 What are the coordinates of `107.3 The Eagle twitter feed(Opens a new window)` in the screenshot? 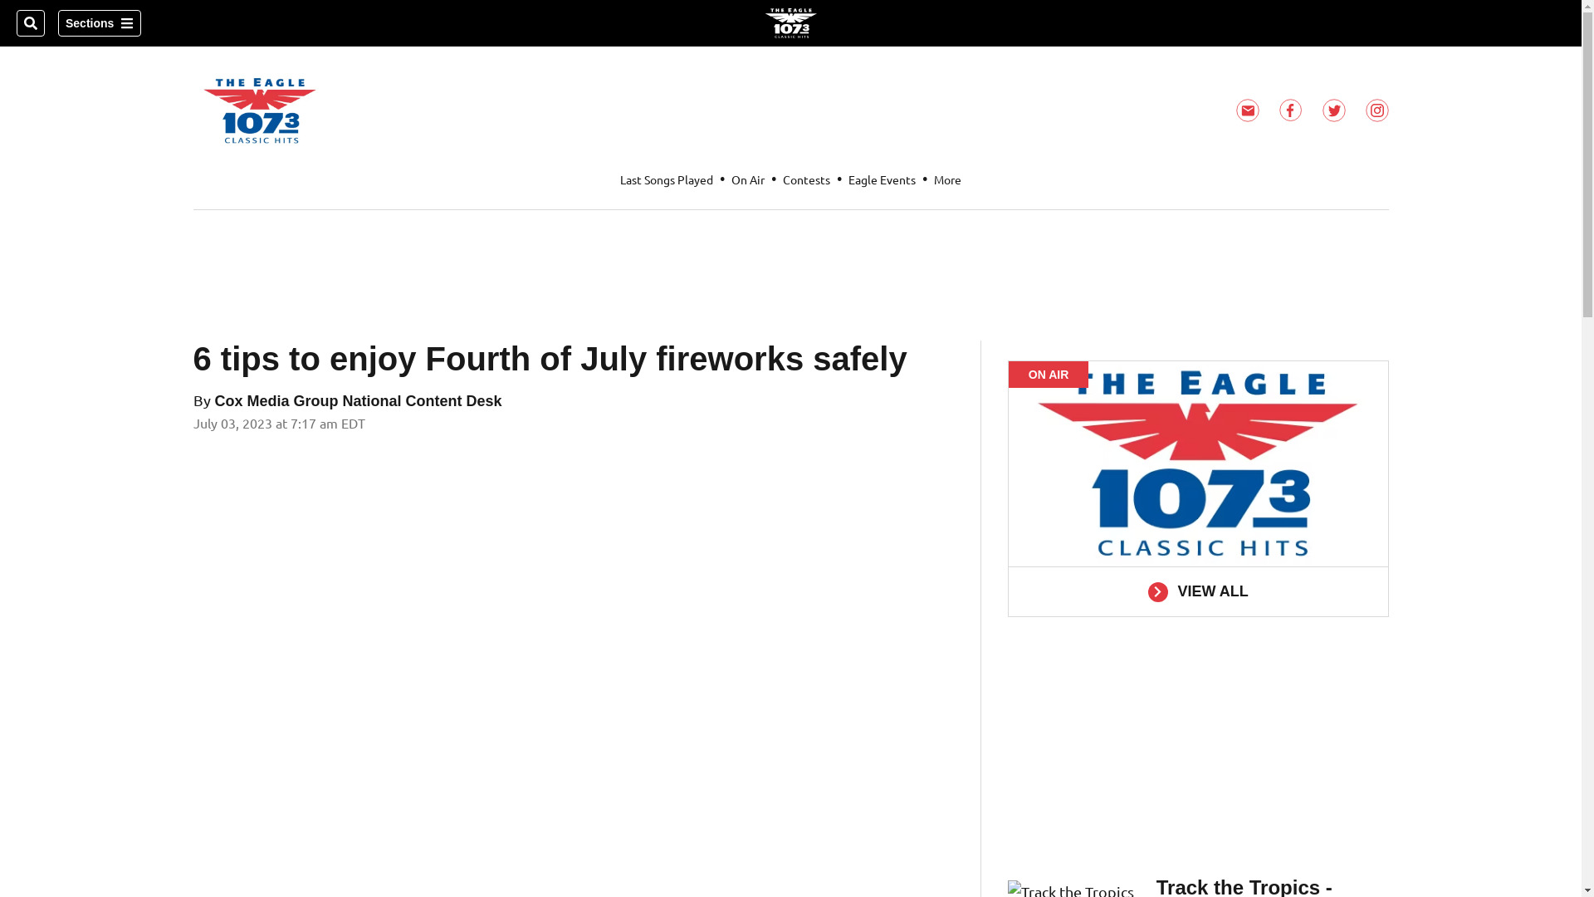 It's located at (1333, 110).